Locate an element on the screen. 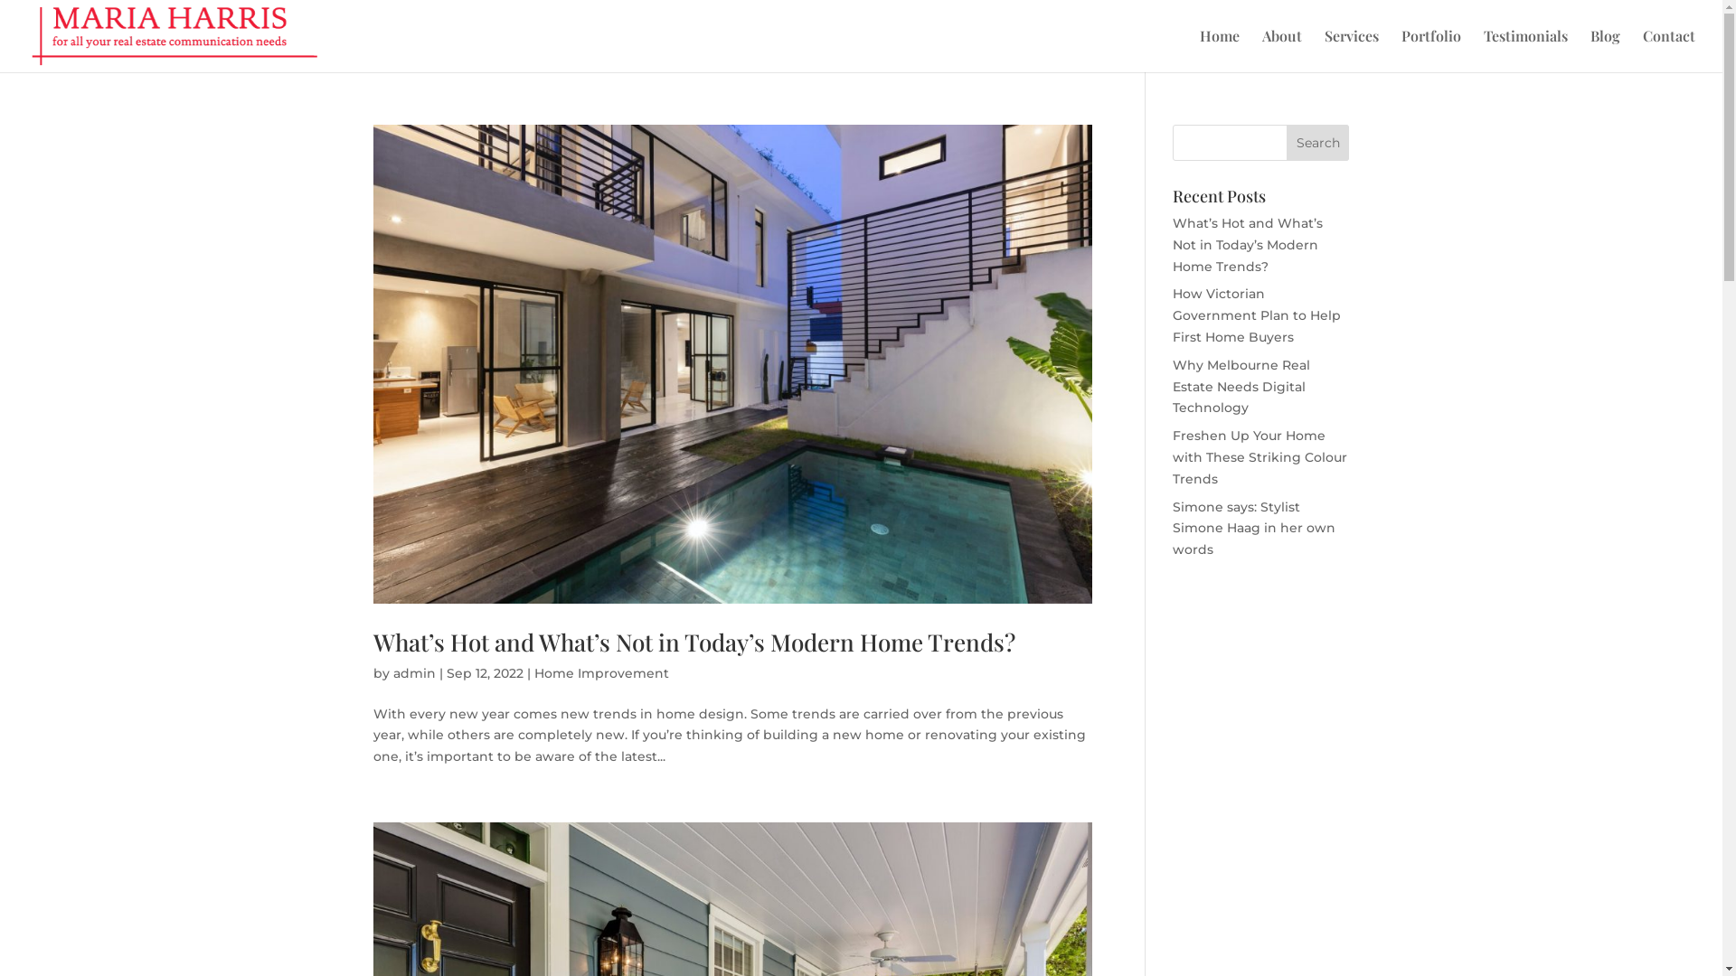 This screenshot has width=1736, height=976. Simone says: Stylist Simone Haag in her own words is located at coordinates (1254, 529).